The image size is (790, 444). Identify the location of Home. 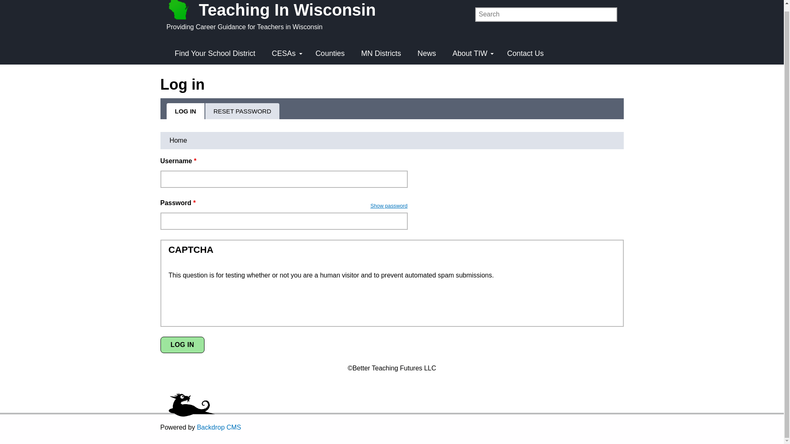
(178, 140).